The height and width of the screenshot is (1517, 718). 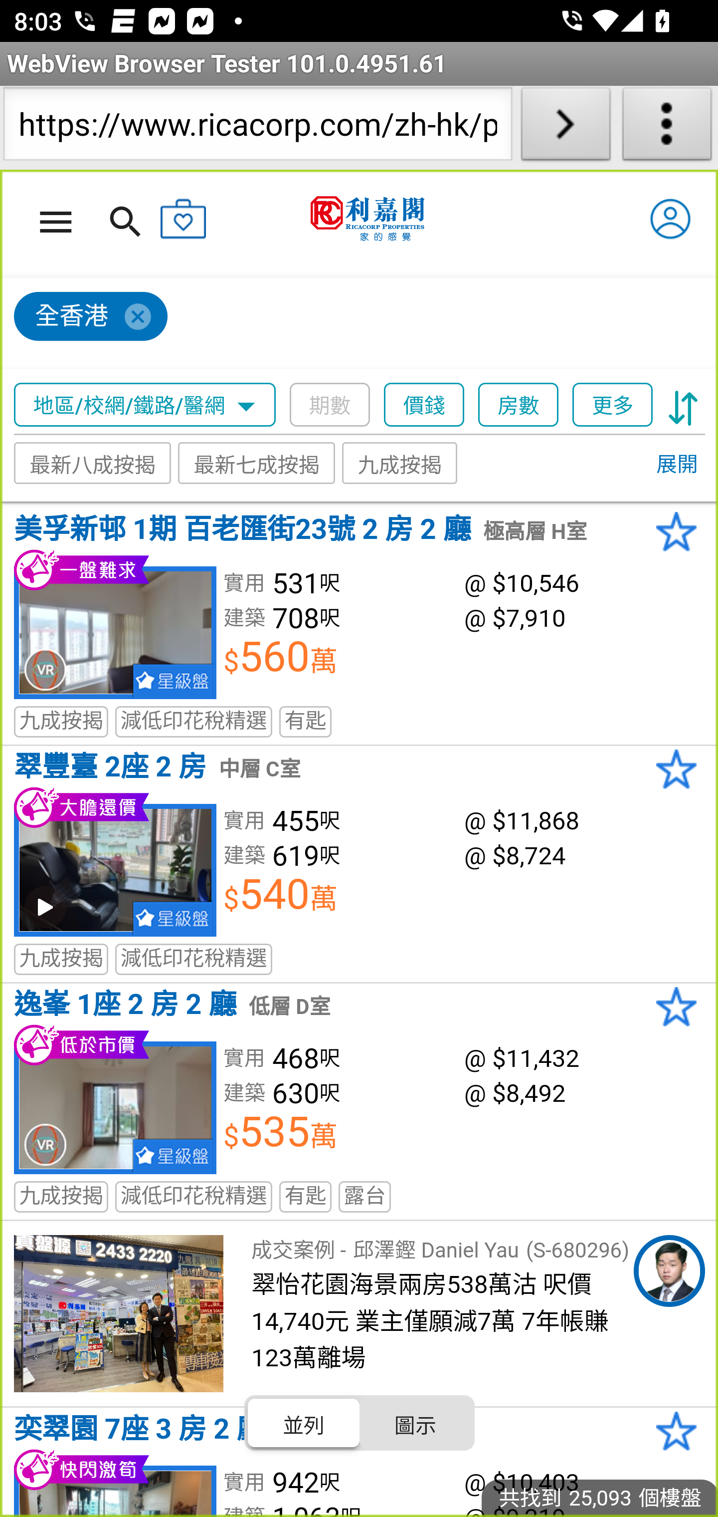 I want to click on 九成按揭, so click(x=400, y=463).